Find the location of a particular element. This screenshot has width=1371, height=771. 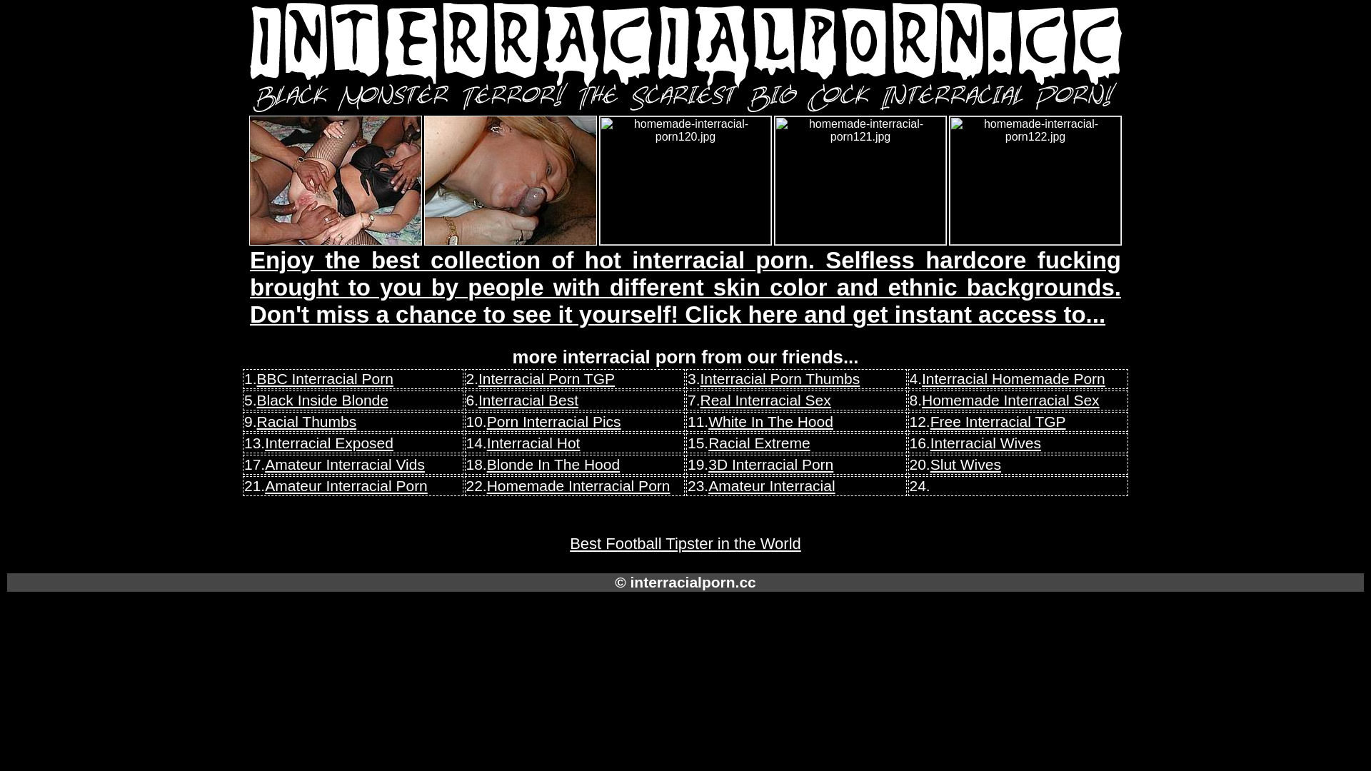

Free Interracial TGP is located at coordinates (998, 421).